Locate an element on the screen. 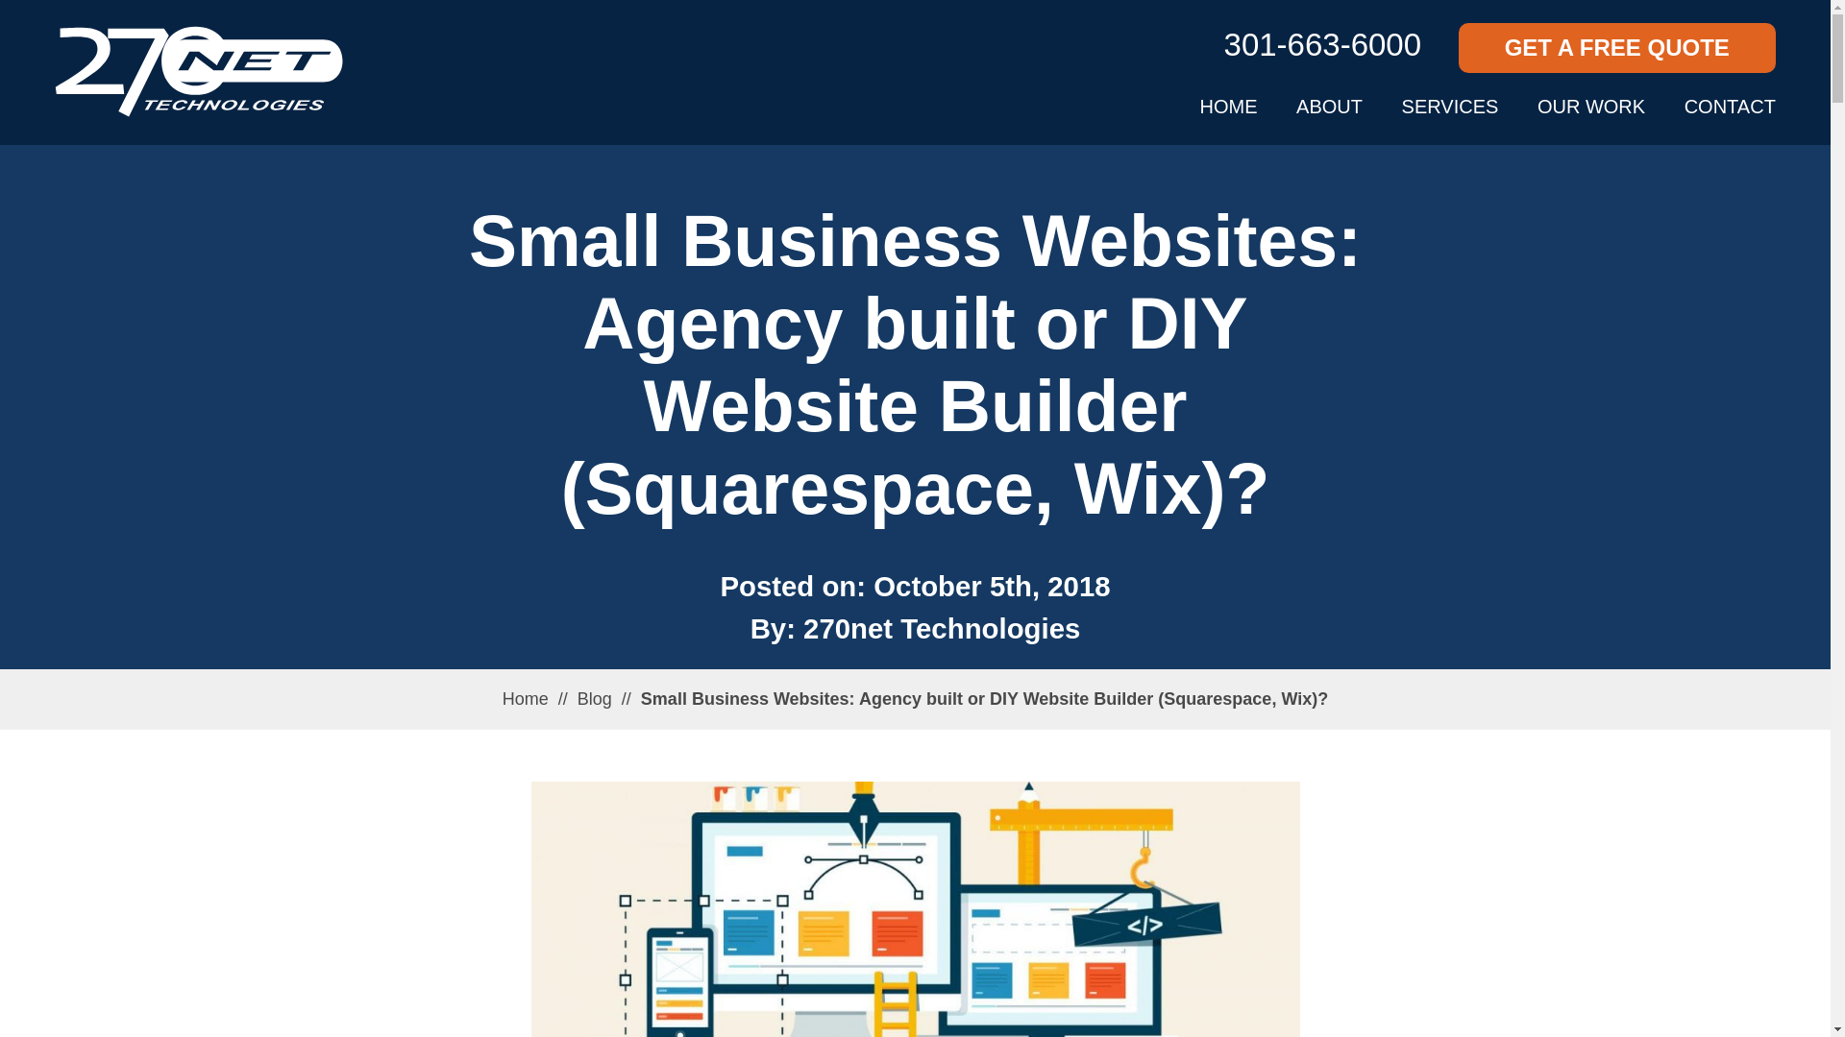 The height and width of the screenshot is (1037, 1845). Website Update Requests is located at coordinates (486, 876).